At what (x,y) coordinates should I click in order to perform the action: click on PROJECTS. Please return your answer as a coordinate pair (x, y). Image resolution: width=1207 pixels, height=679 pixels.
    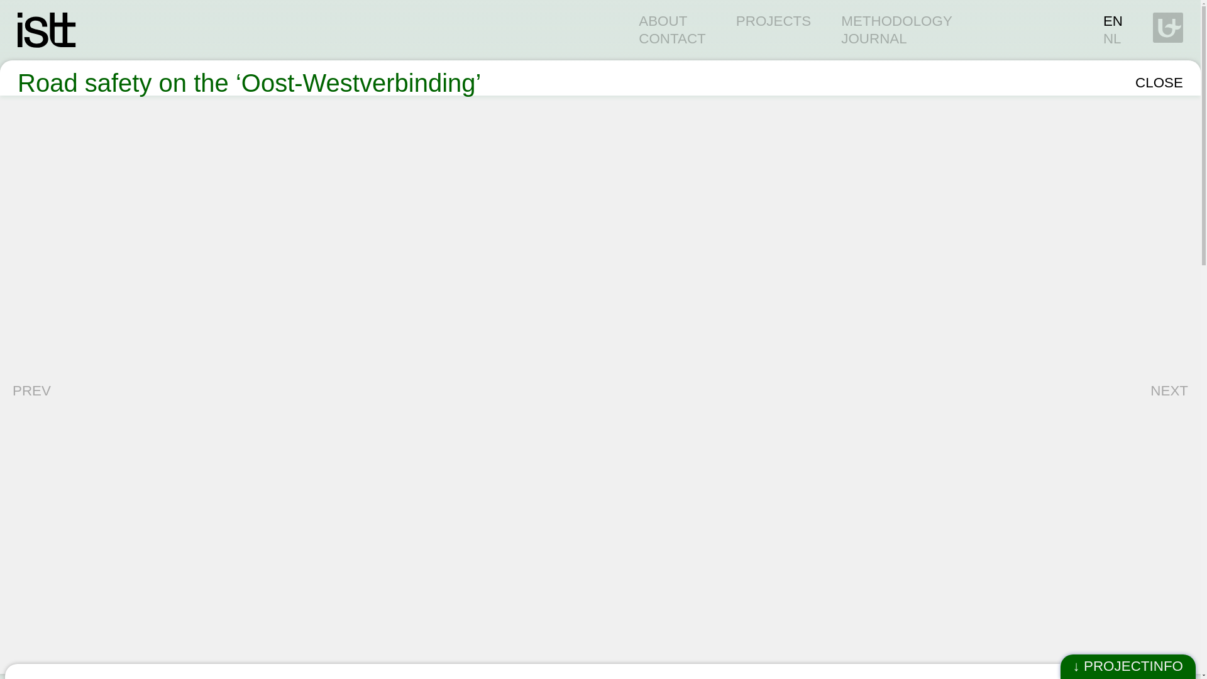
    Looking at the image, I should click on (773, 21).